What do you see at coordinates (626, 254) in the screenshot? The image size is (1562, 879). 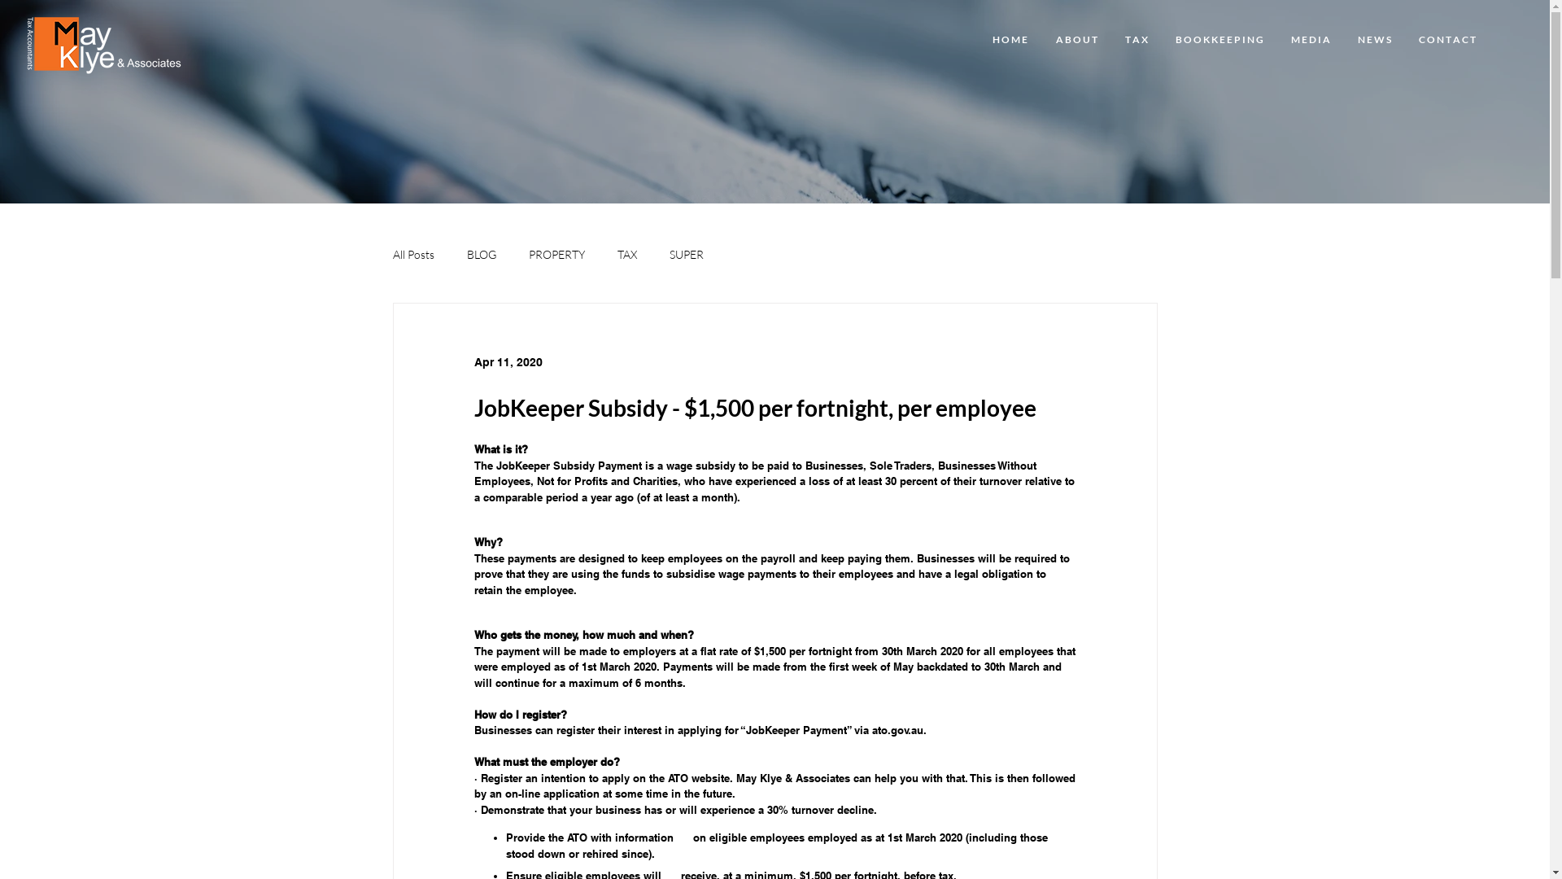 I see `TAX` at bounding box center [626, 254].